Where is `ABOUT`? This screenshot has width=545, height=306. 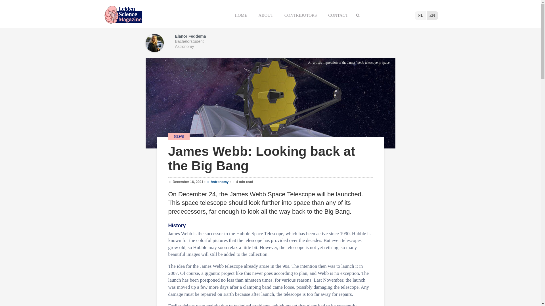 ABOUT is located at coordinates (266, 15).